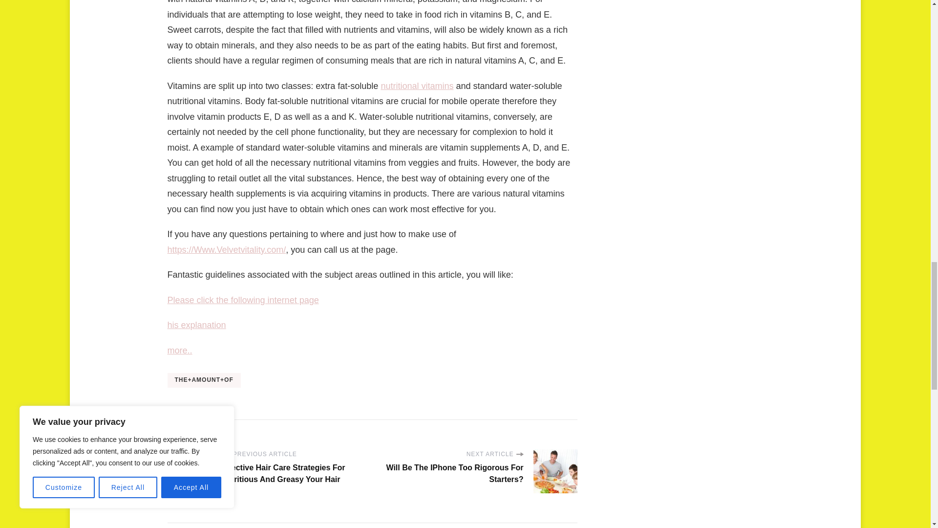  What do you see at coordinates (179, 350) in the screenshot?
I see `more..` at bounding box center [179, 350].